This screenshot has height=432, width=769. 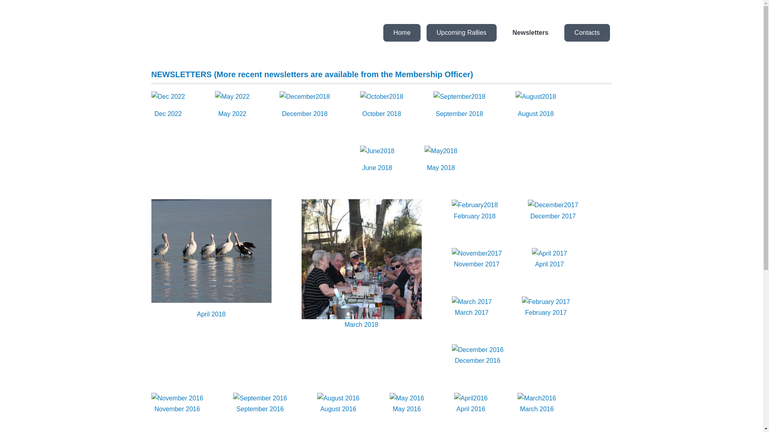 What do you see at coordinates (550, 264) in the screenshot?
I see `April 2017` at bounding box center [550, 264].